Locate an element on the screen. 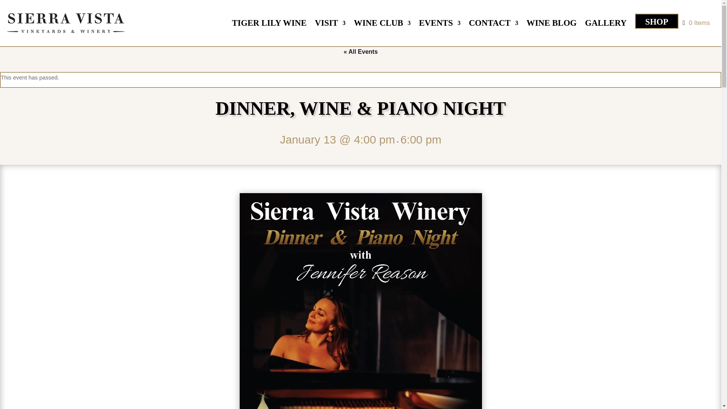 The image size is (727, 409). Go to Homepage is located at coordinates (66, 23).